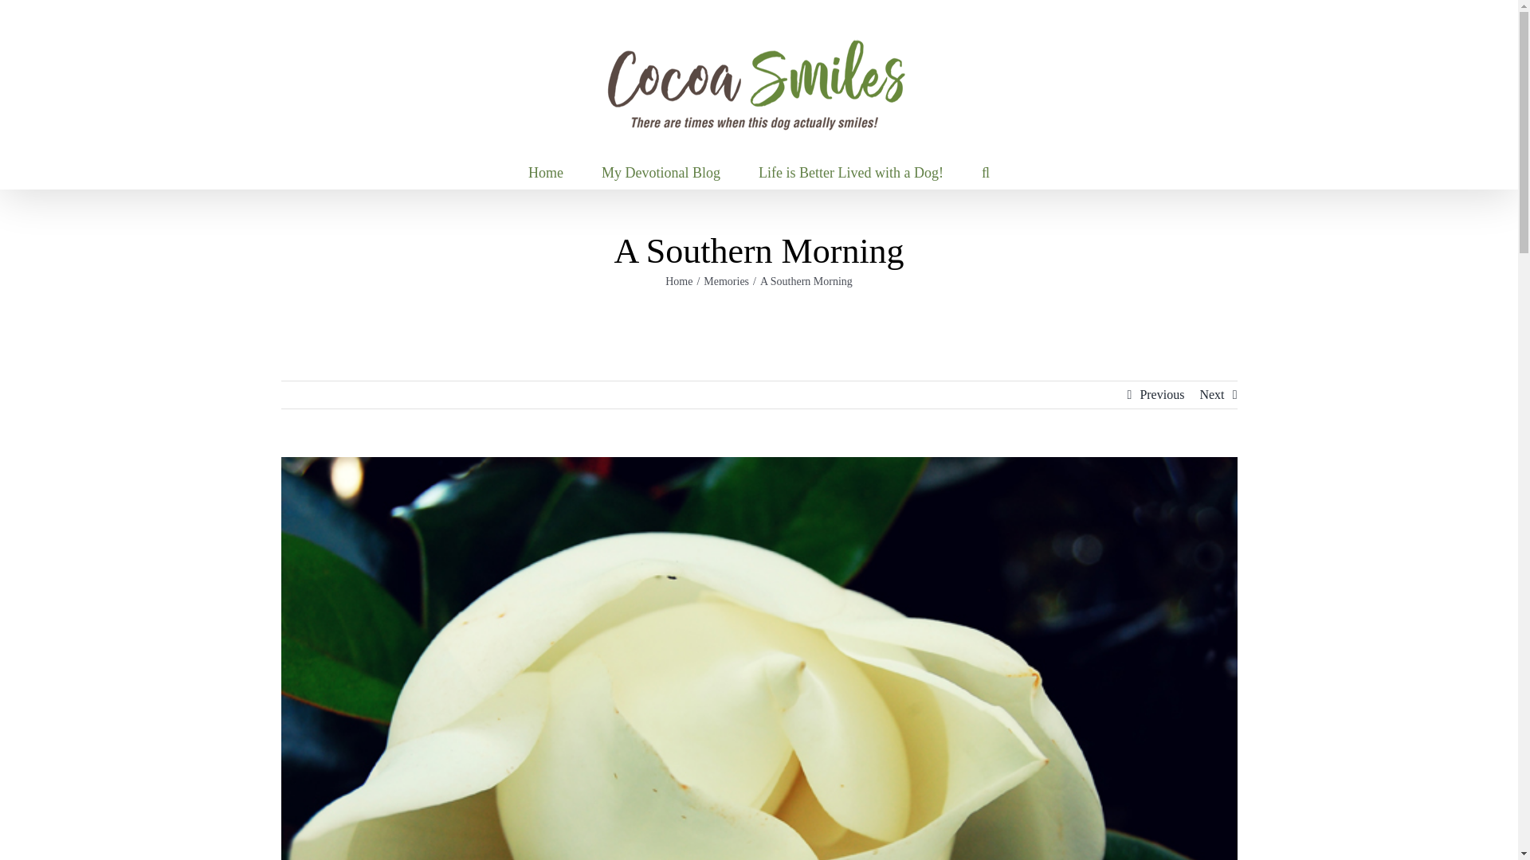 Image resolution: width=1530 pixels, height=860 pixels. What do you see at coordinates (1162, 395) in the screenshot?
I see `Previous` at bounding box center [1162, 395].